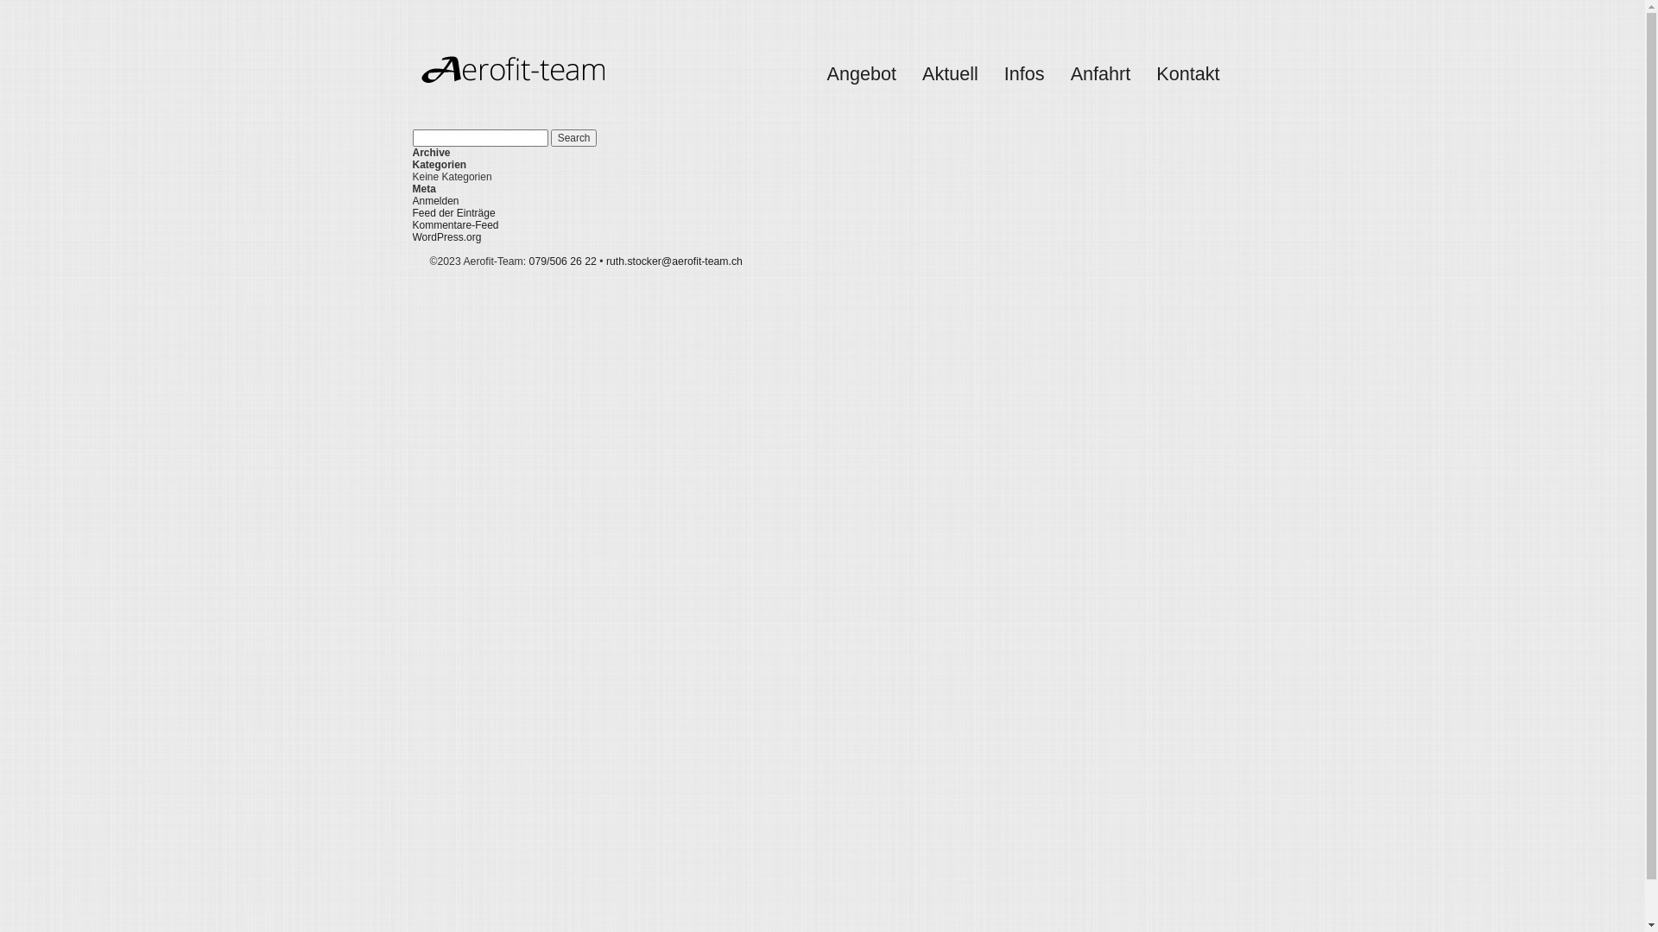 The height and width of the screenshot is (932, 1658). I want to click on Aktuell, so click(950, 74).